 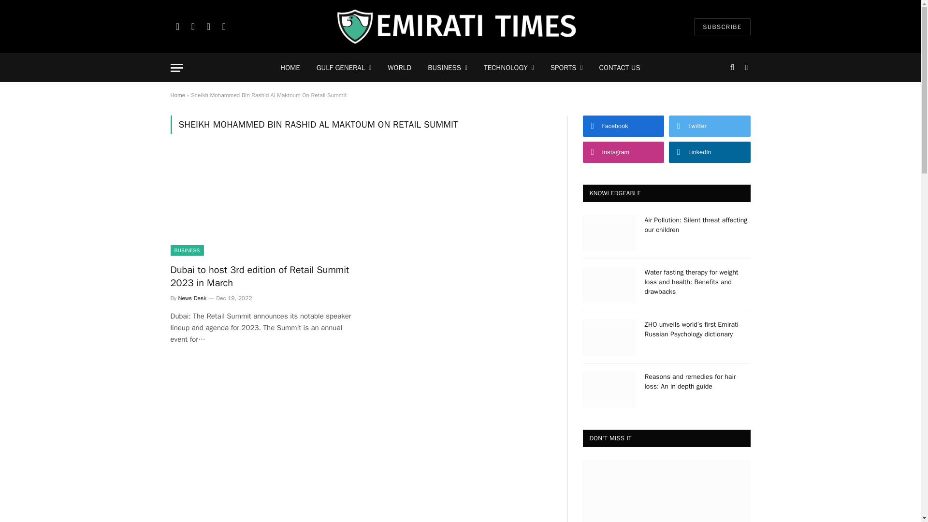 What do you see at coordinates (290, 68) in the screenshot?
I see `HOME` at bounding box center [290, 68].